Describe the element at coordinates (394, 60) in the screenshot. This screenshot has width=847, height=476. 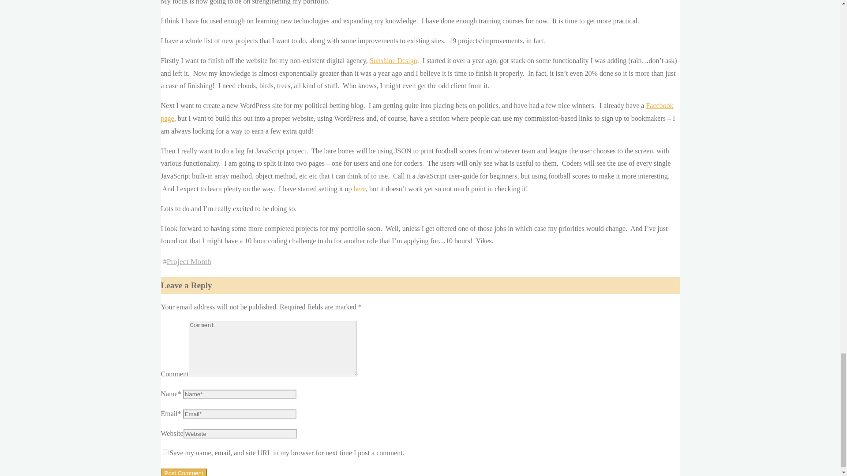
I see `Sunshine Design` at that location.